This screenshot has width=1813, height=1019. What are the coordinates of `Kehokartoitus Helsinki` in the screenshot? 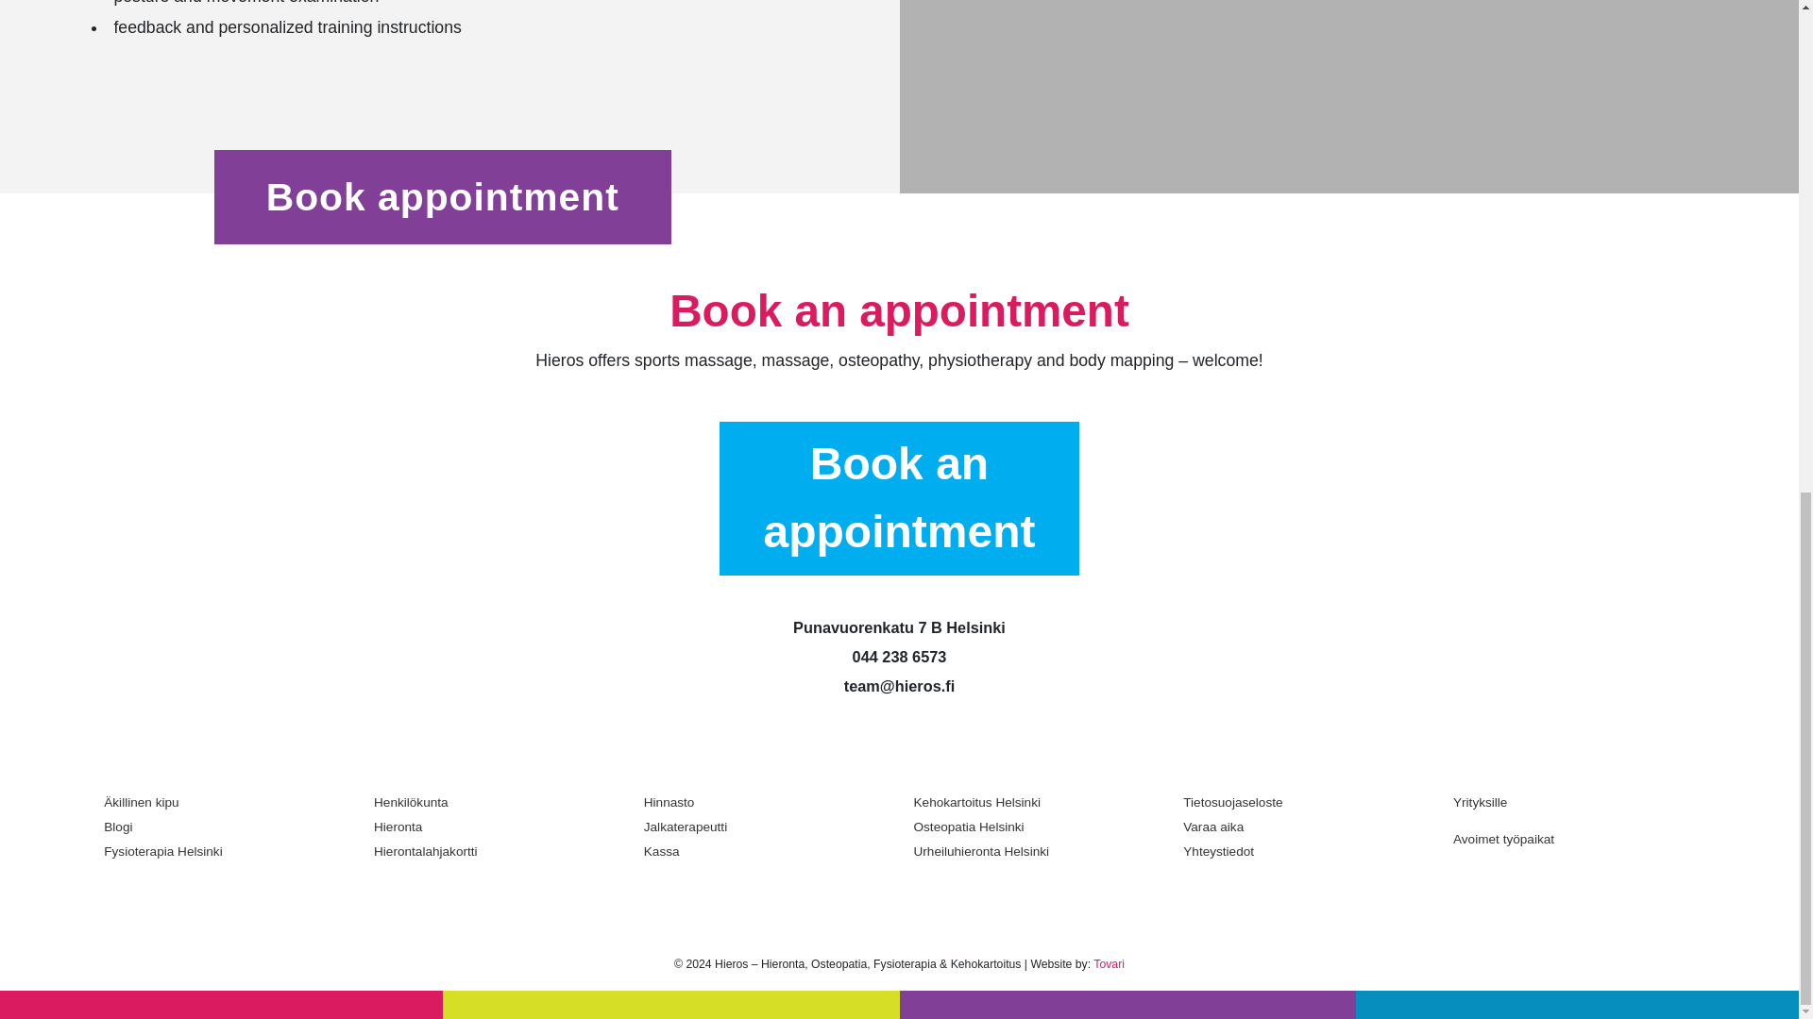 It's located at (1035, 803).